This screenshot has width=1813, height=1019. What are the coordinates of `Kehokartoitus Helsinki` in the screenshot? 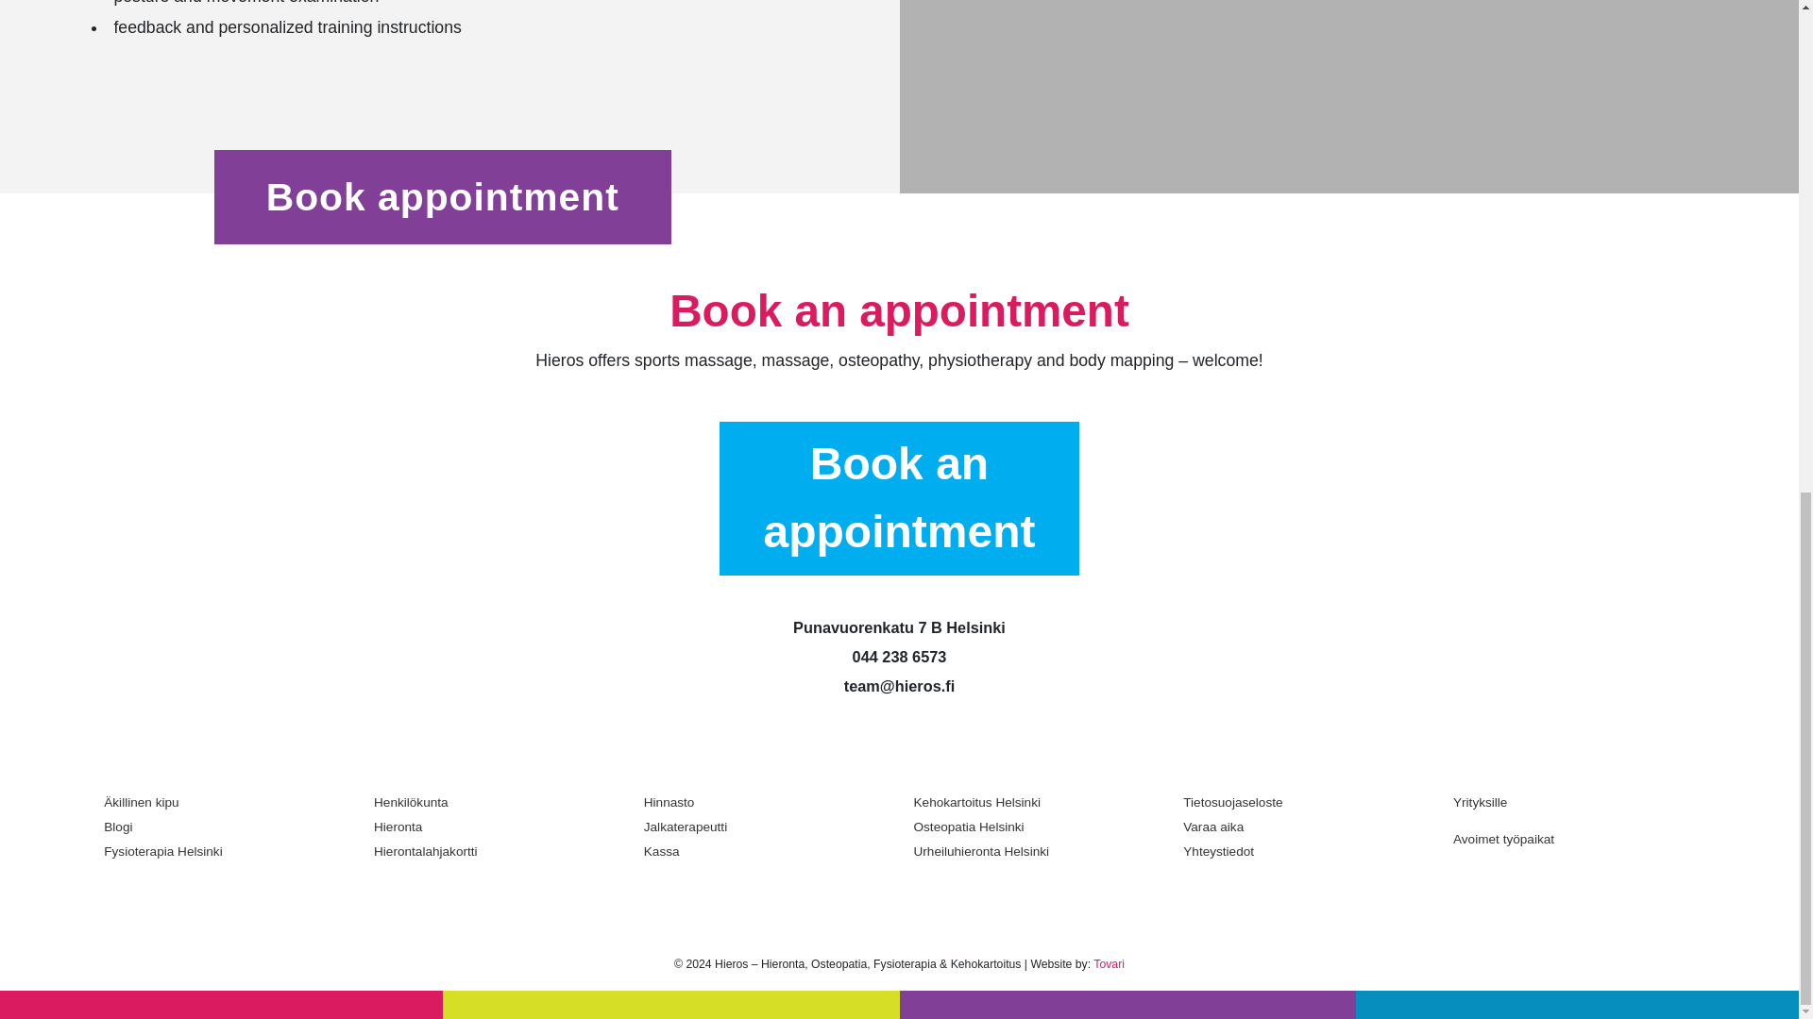 It's located at (1035, 803).